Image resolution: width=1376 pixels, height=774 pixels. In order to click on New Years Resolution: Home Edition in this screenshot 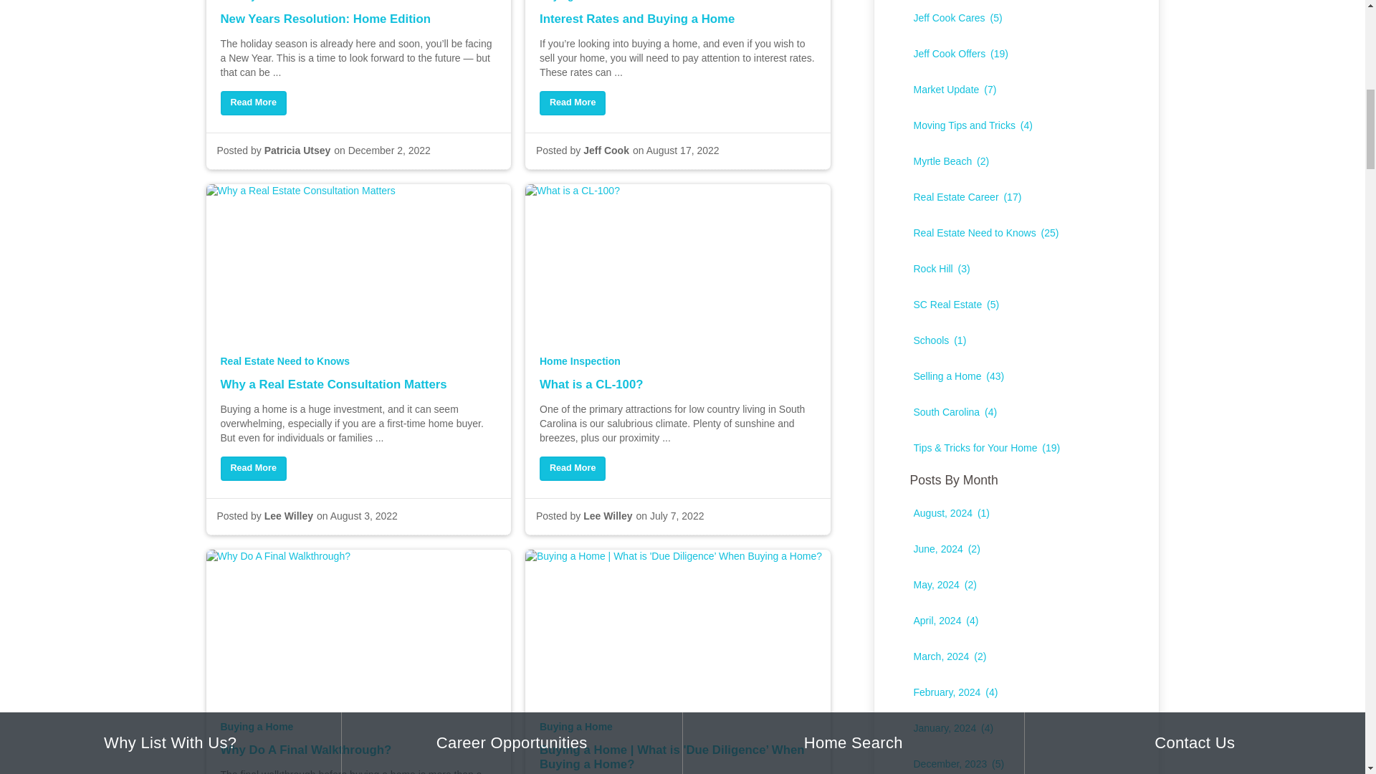, I will do `click(358, 30)`.